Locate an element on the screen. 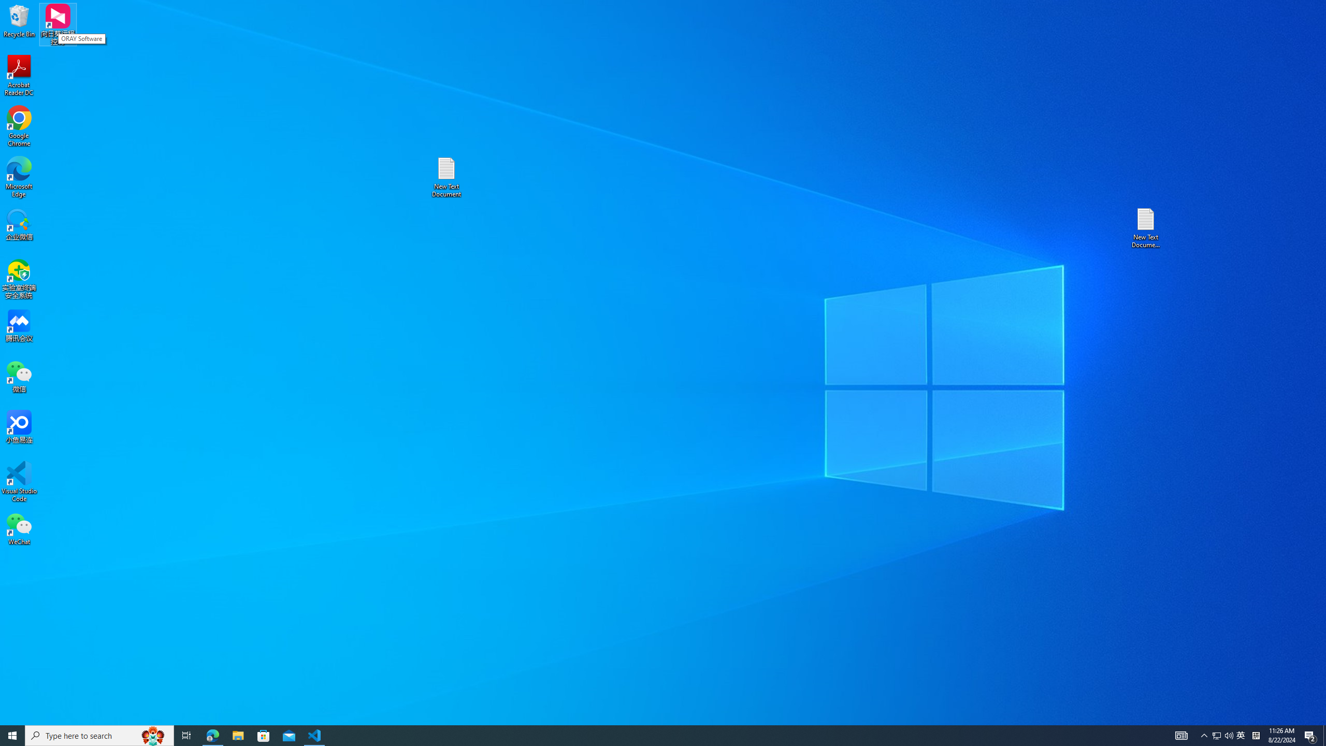 The width and height of the screenshot is (1326, 746). Google Chrome is located at coordinates (19, 76).